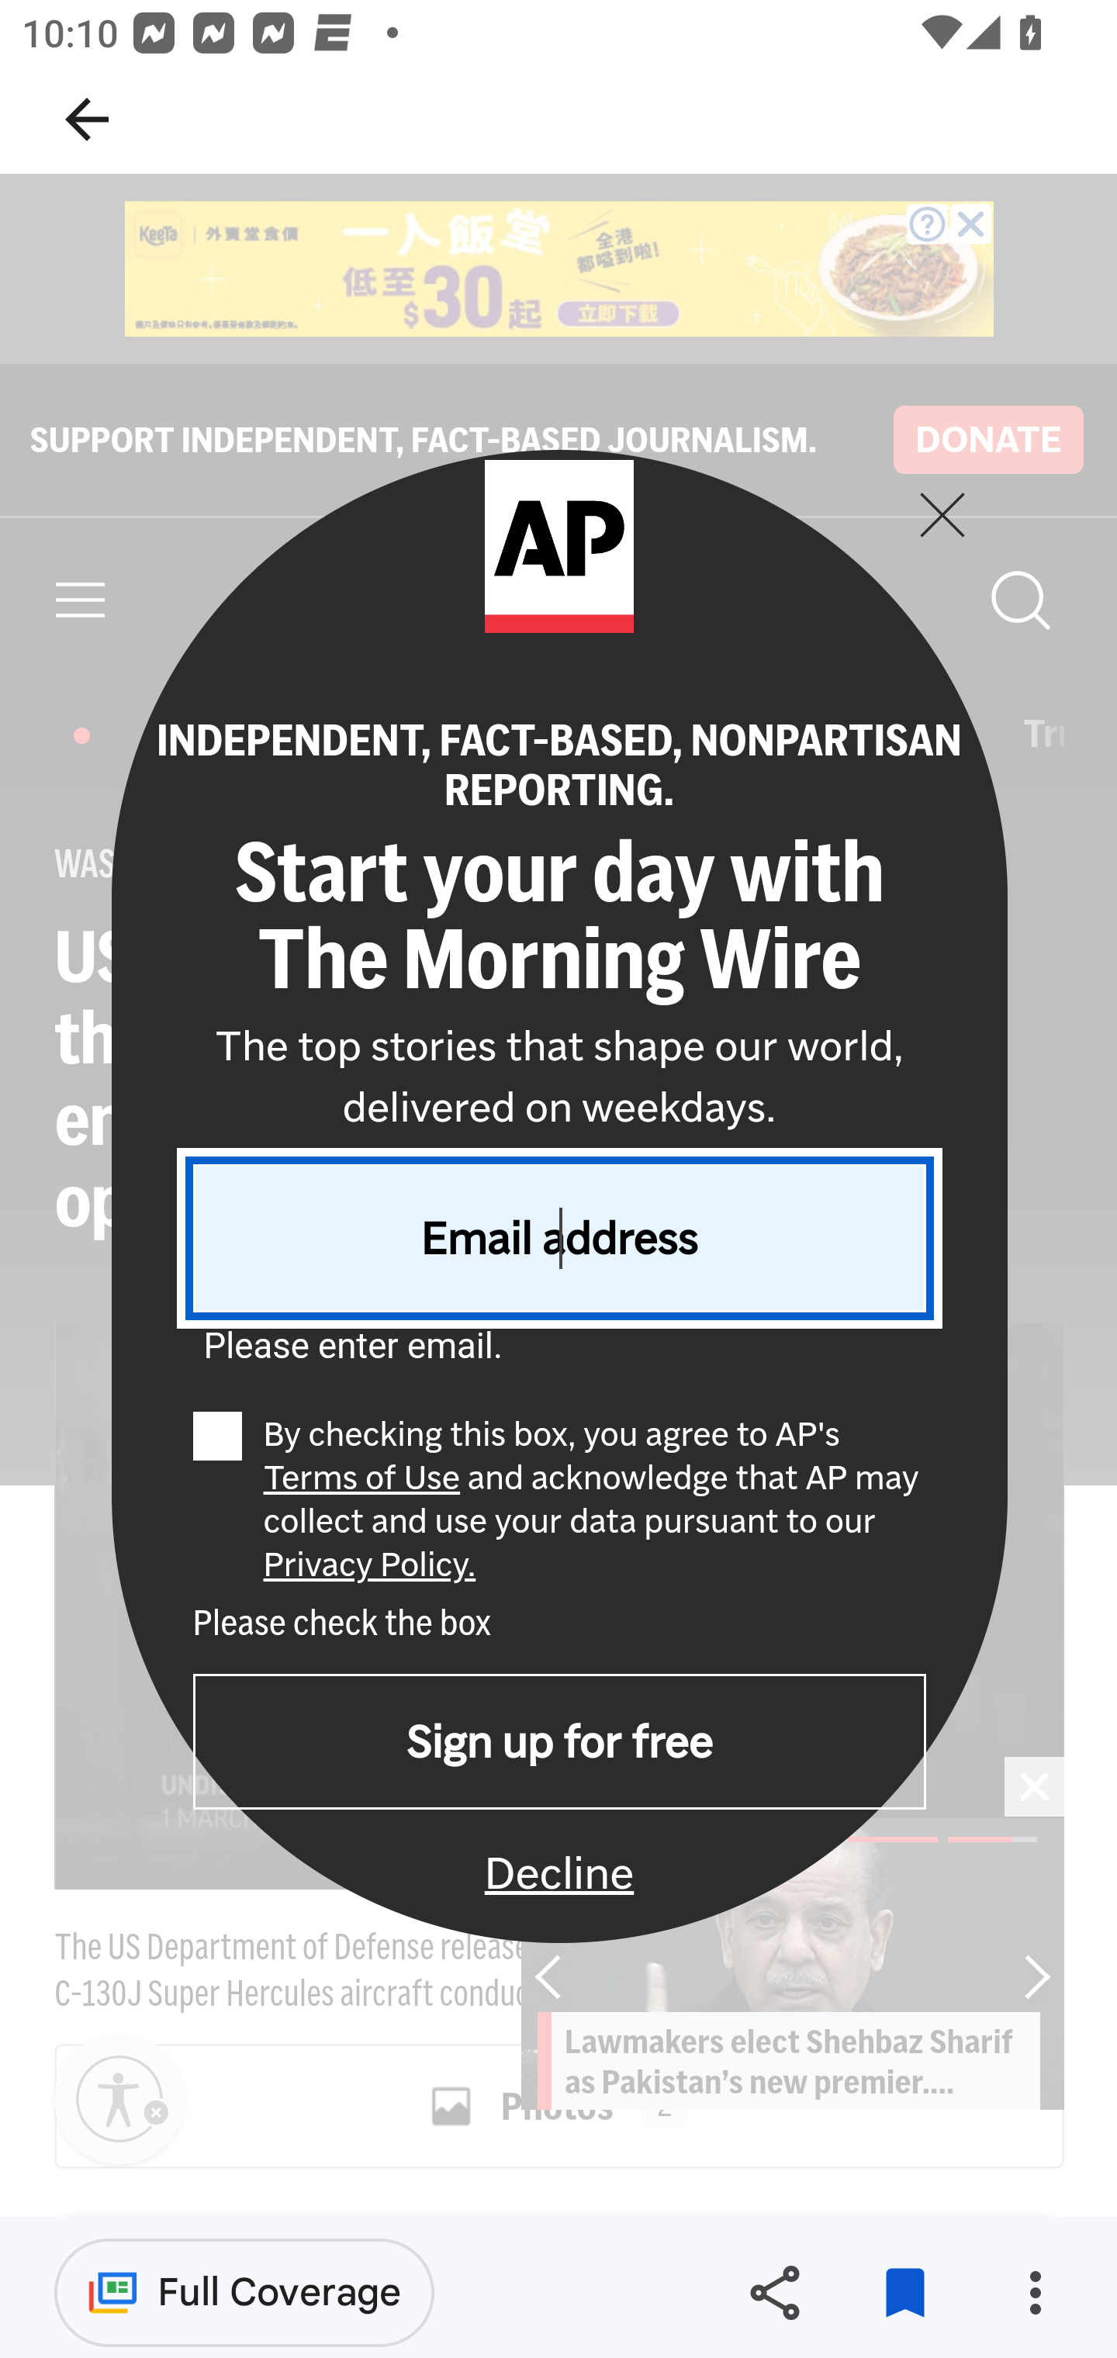 This screenshot has height=2358, width=1117. Describe the element at coordinates (942, 513) in the screenshot. I see `close email sign up dialog` at that location.